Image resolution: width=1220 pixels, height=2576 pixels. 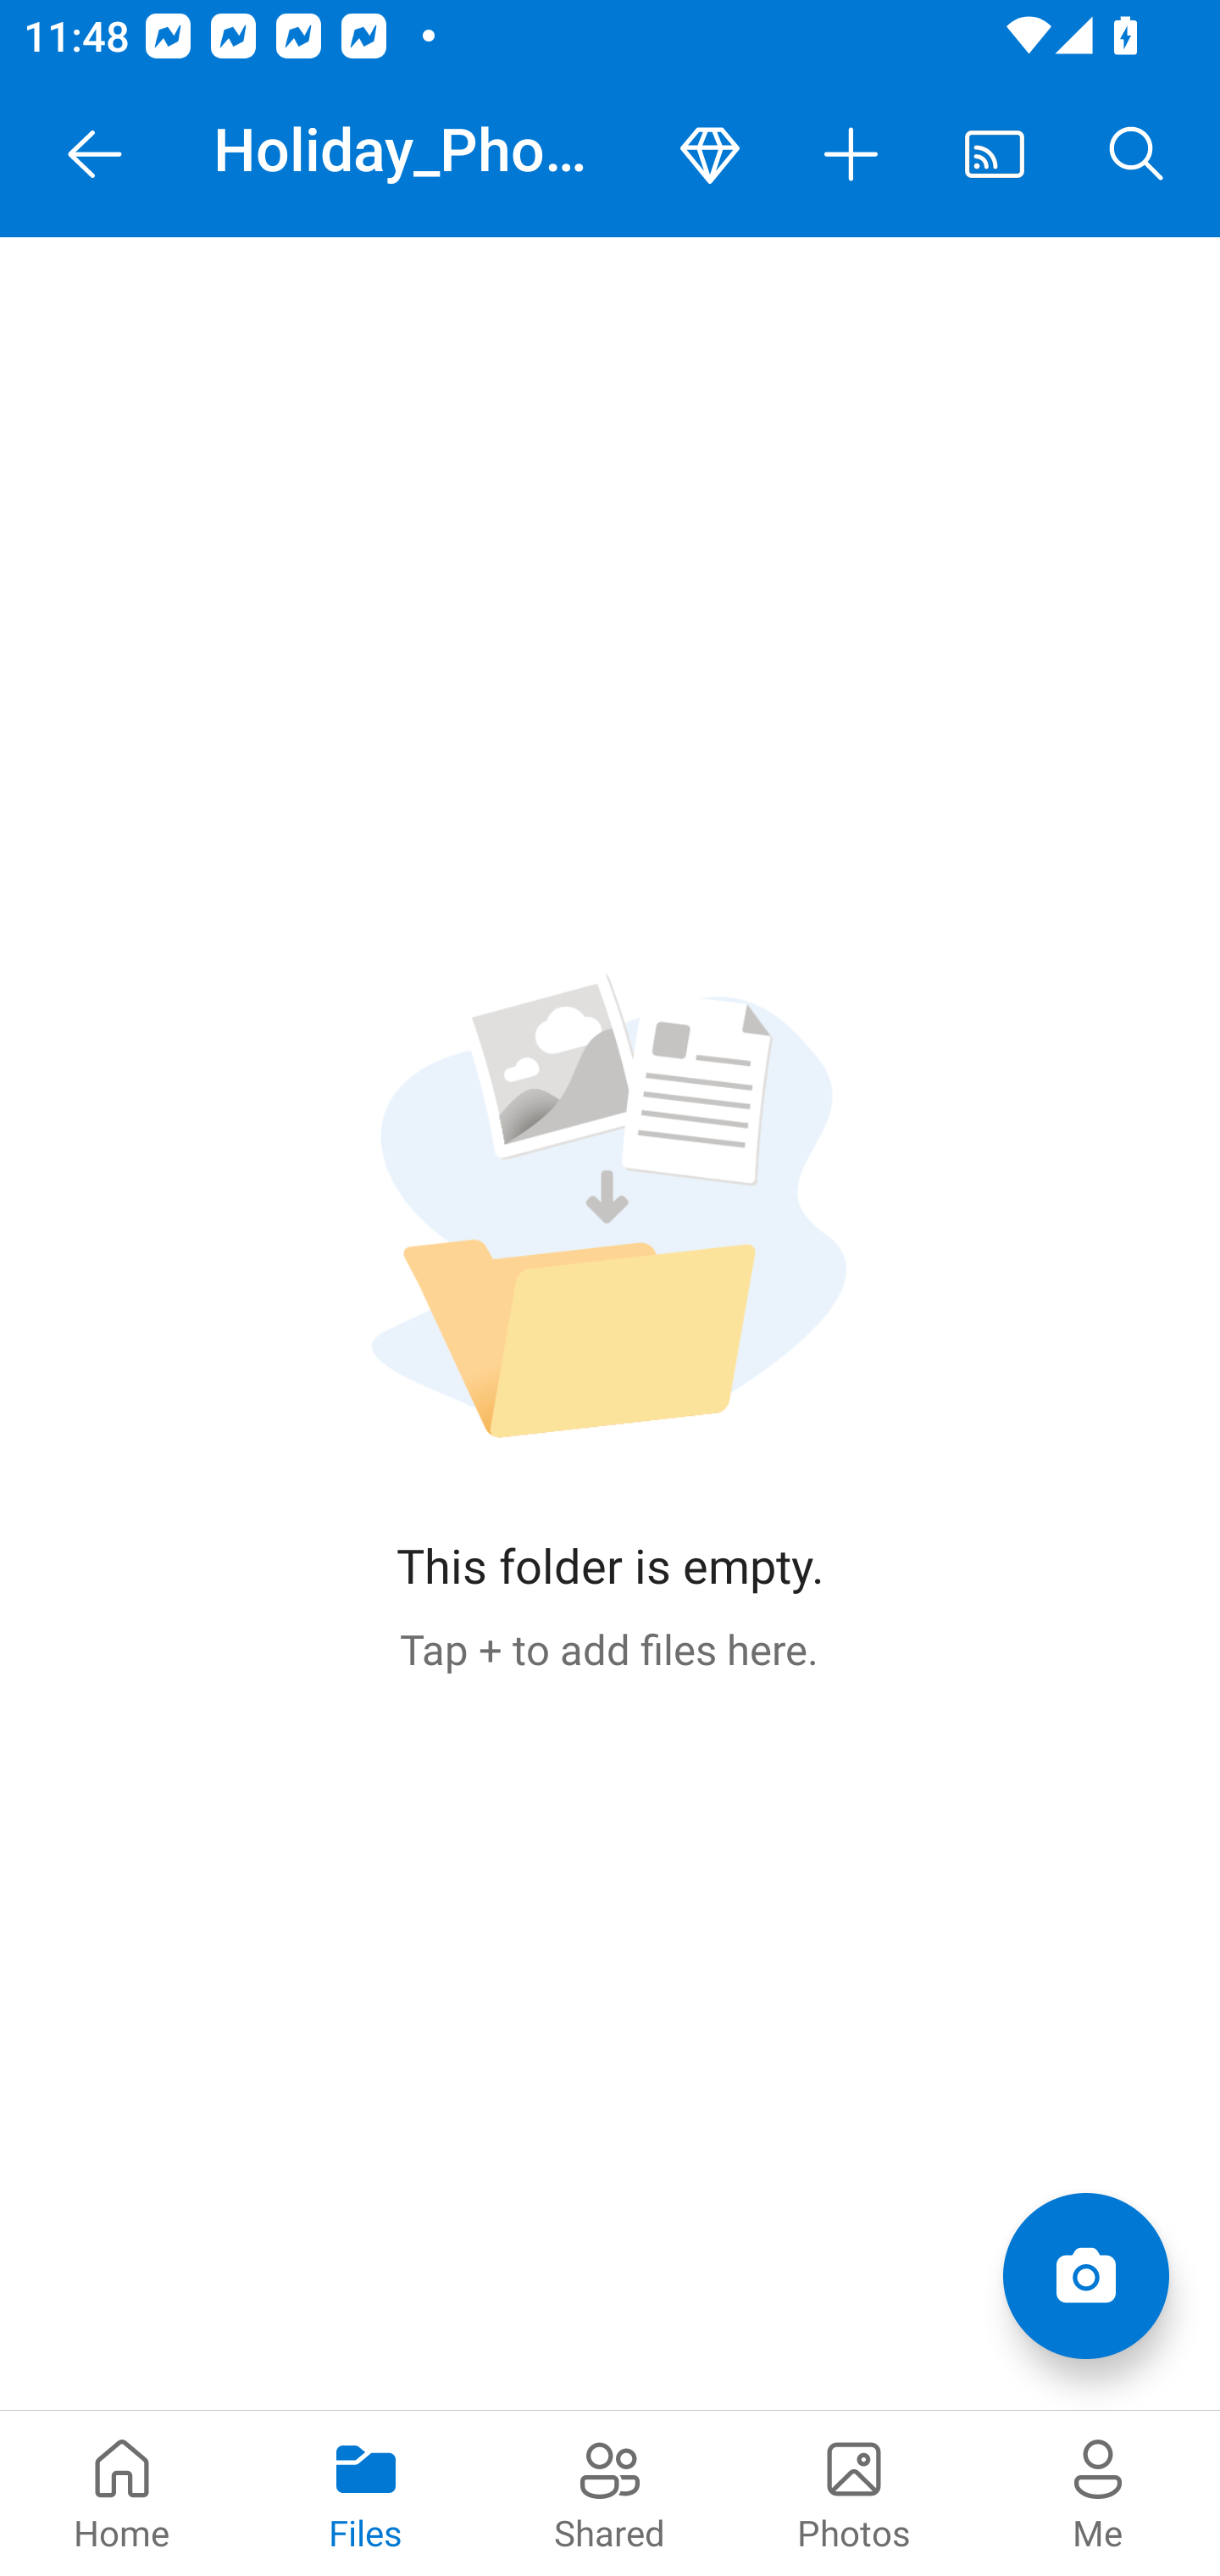 I want to click on Home pivot Home, so click(x=122, y=2493).